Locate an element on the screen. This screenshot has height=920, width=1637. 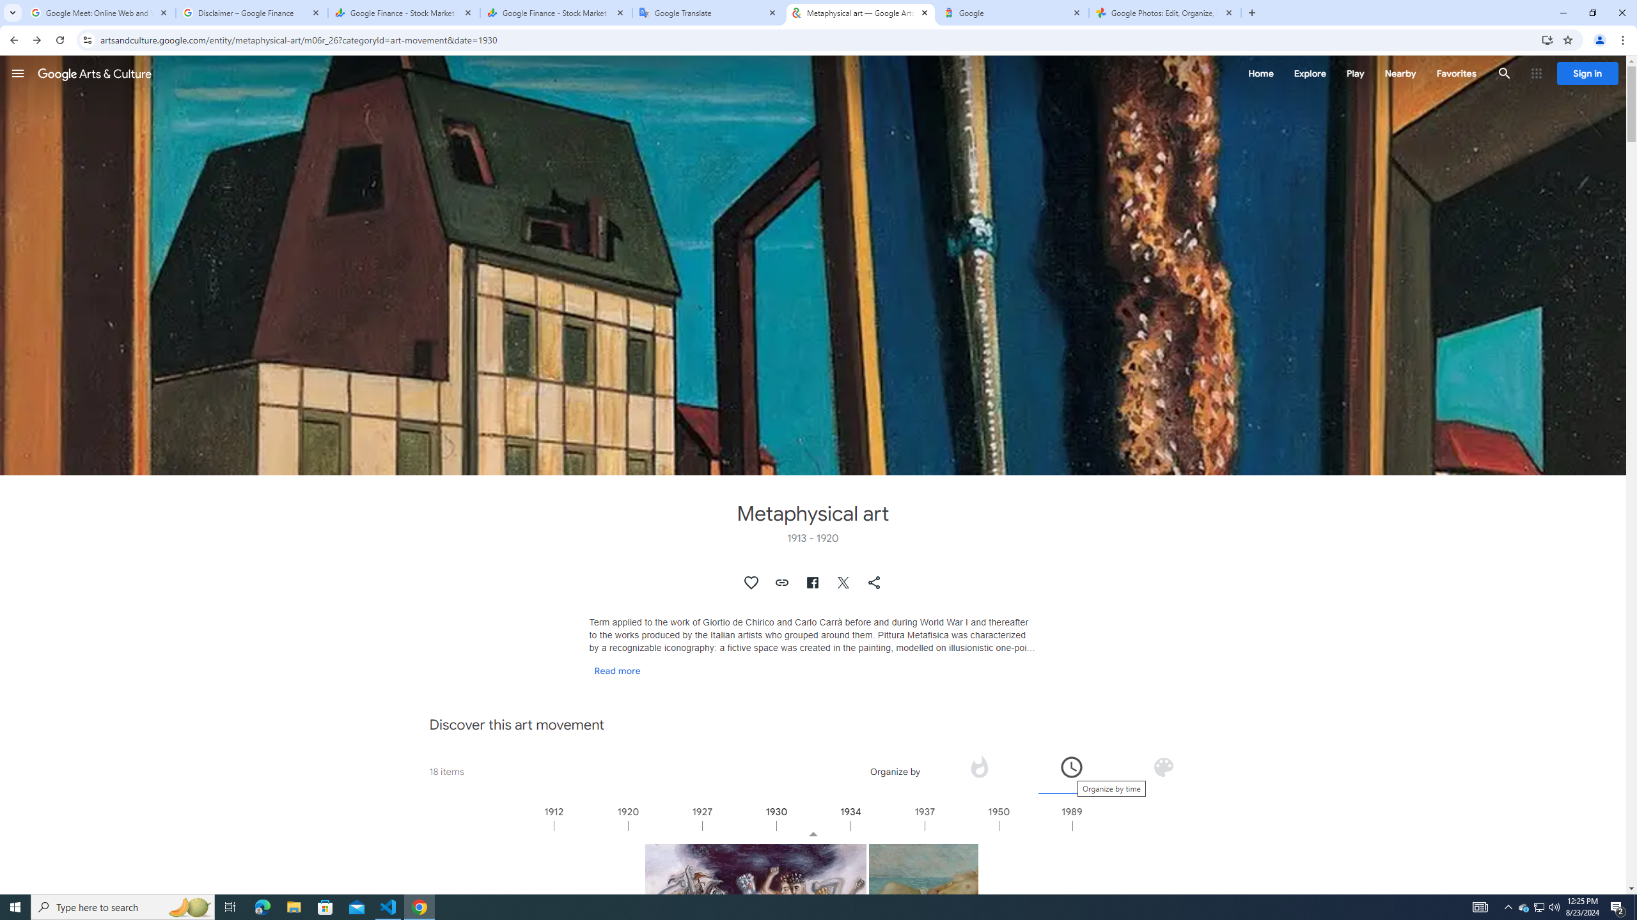
Share "Metaphysical art" is located at coordinates (875, 583).